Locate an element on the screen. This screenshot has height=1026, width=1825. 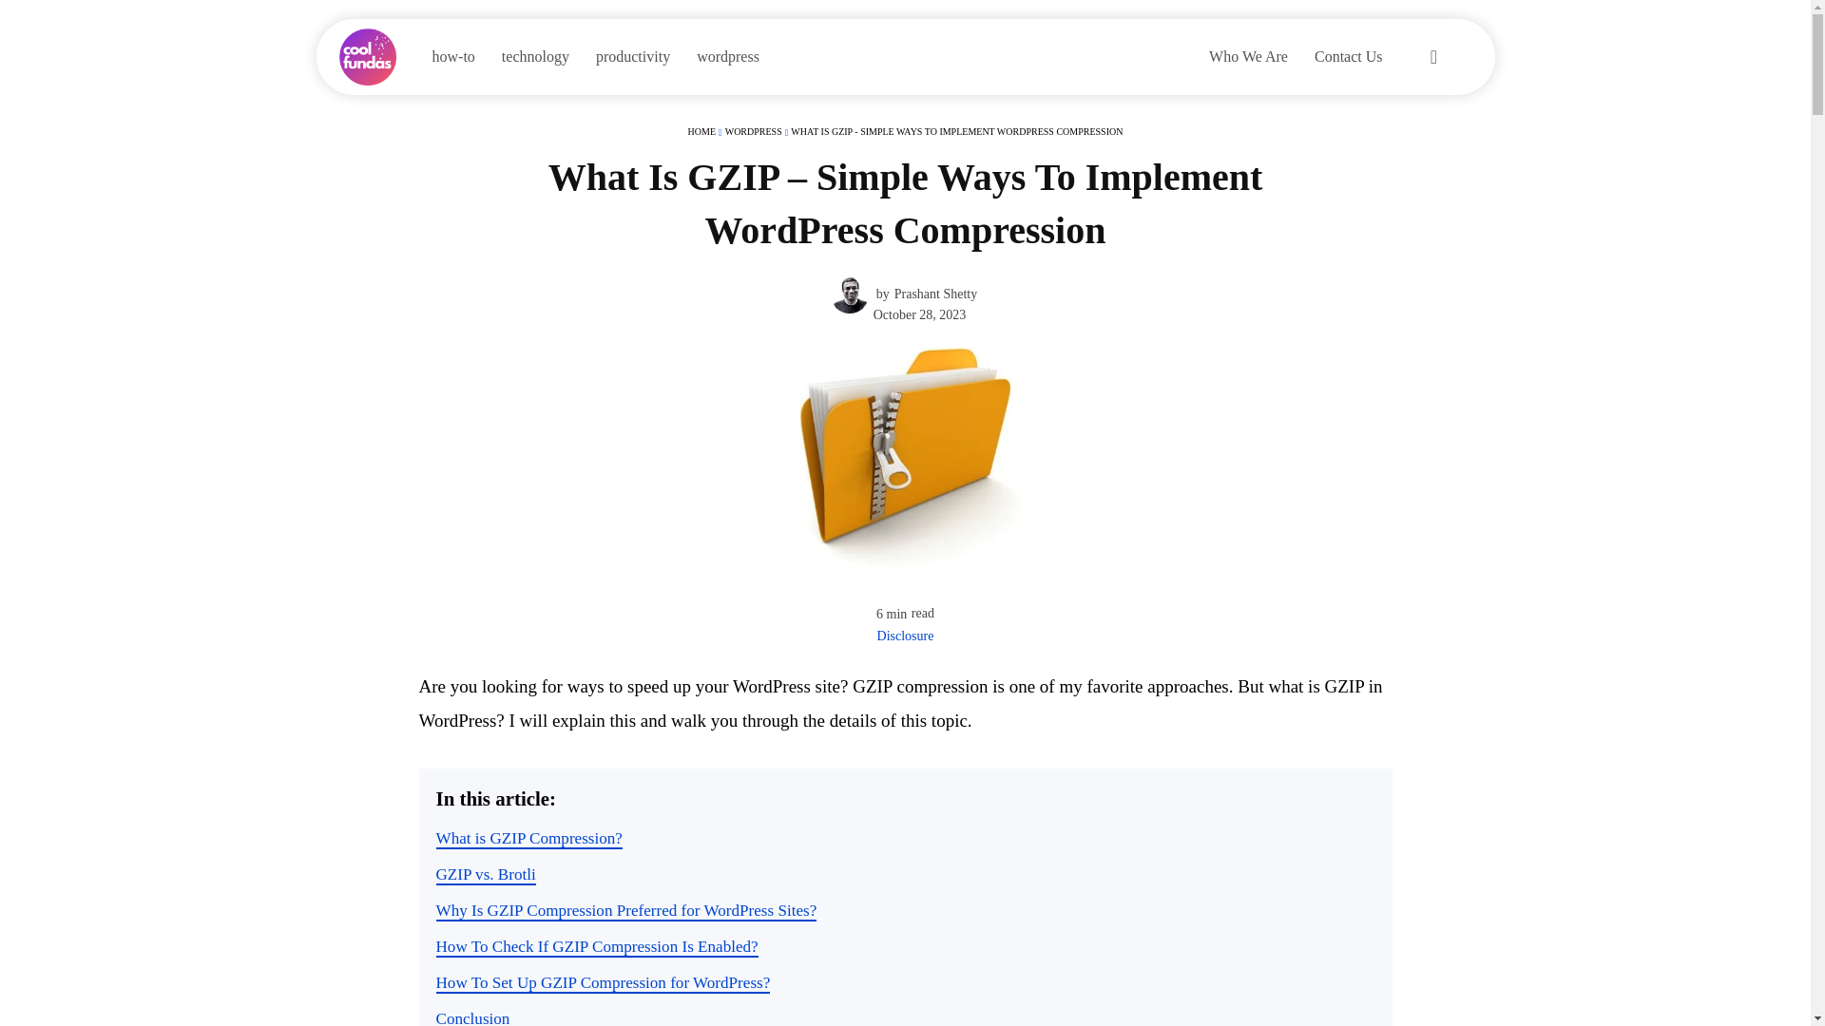
WORDPRESS is located at coordinates (753, 131).